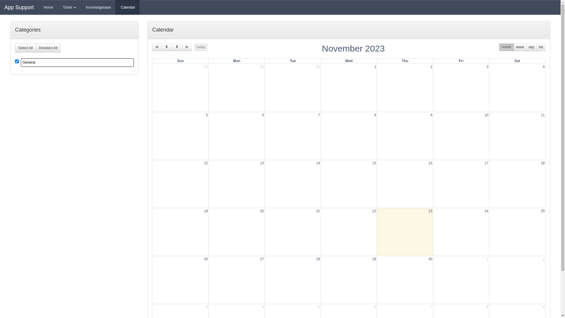 The height and width of the screenshot is (318, 565). Describe the element at coordinates (69, 7) in the screenshot. I see ` Ticket` at that location.